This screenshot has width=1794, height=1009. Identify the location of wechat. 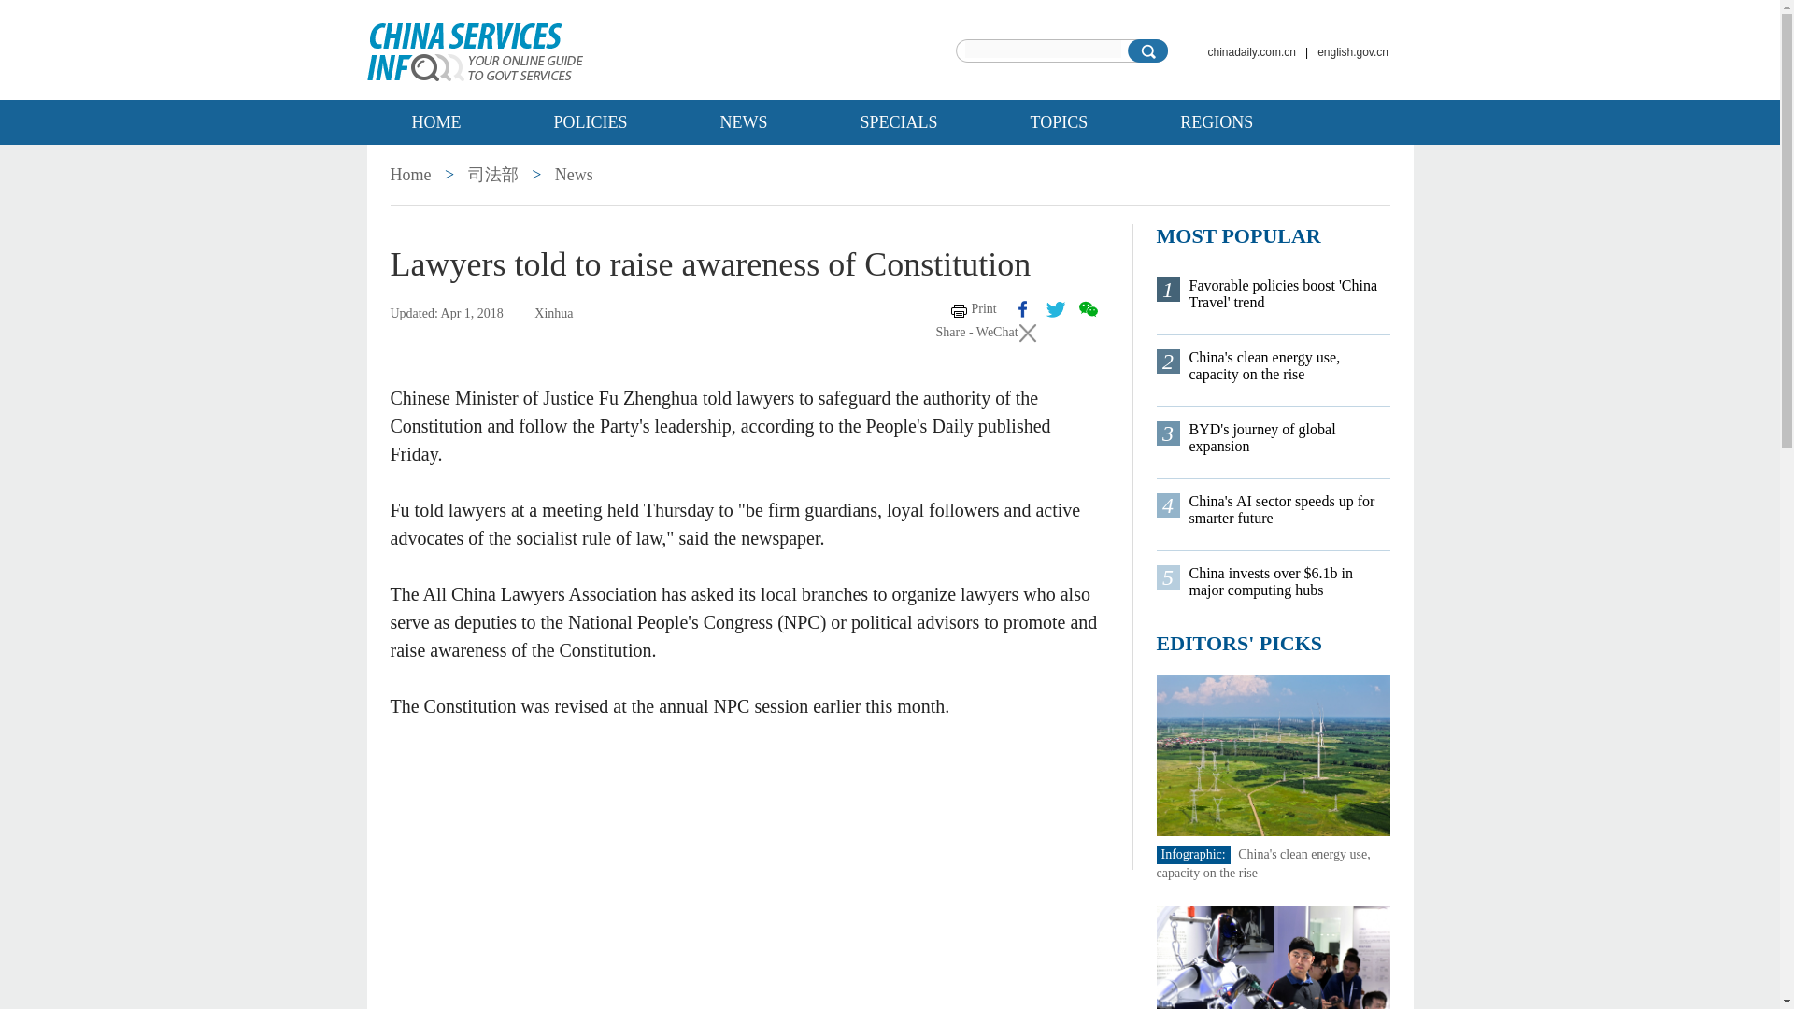
(1087, 308).